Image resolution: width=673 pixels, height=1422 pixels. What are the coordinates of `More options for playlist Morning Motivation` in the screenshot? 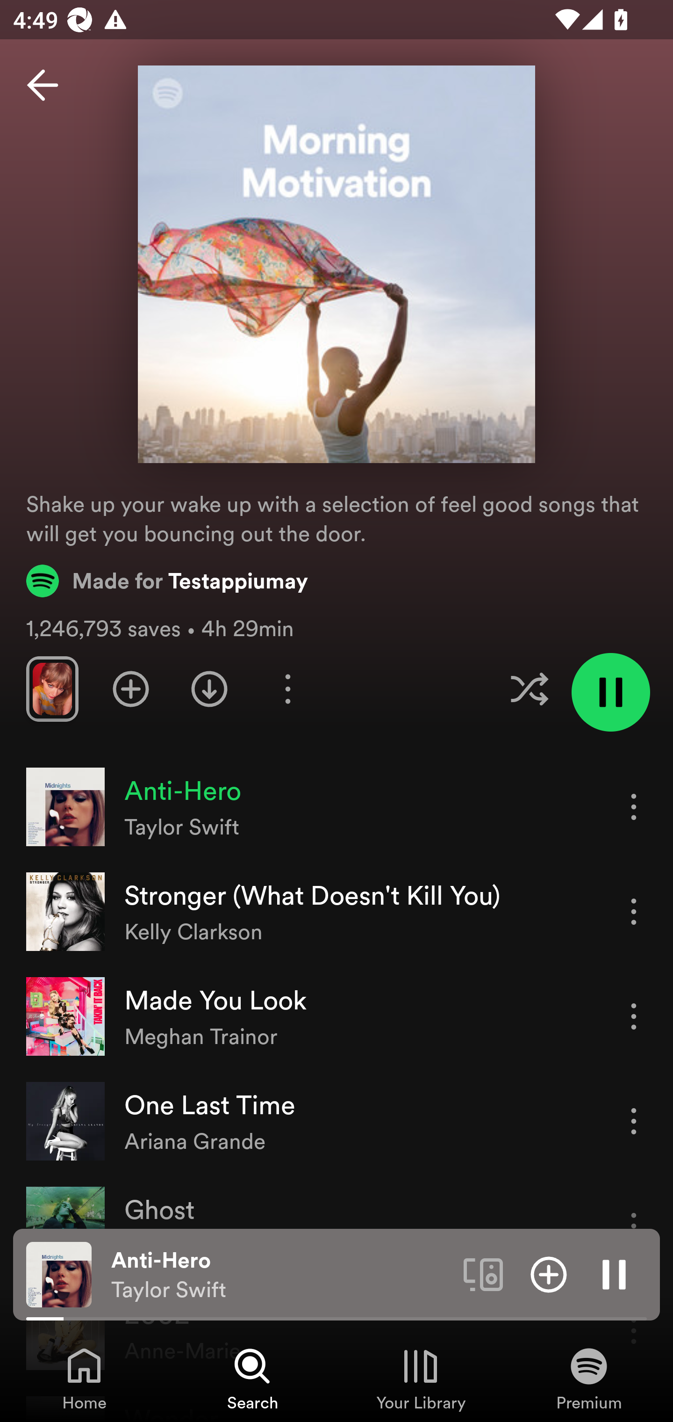 It's located at (287, 689).